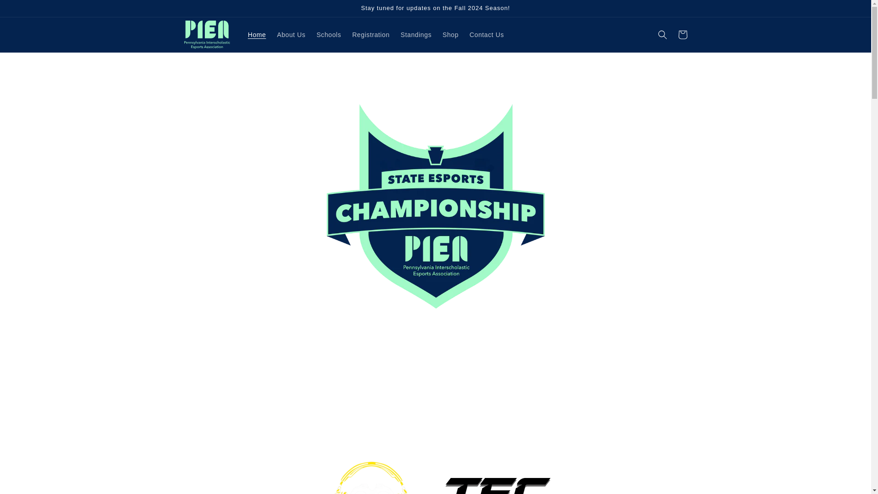  Describe the element at coordinates (257, 35) in the screenshot. I see `Home` at that location.